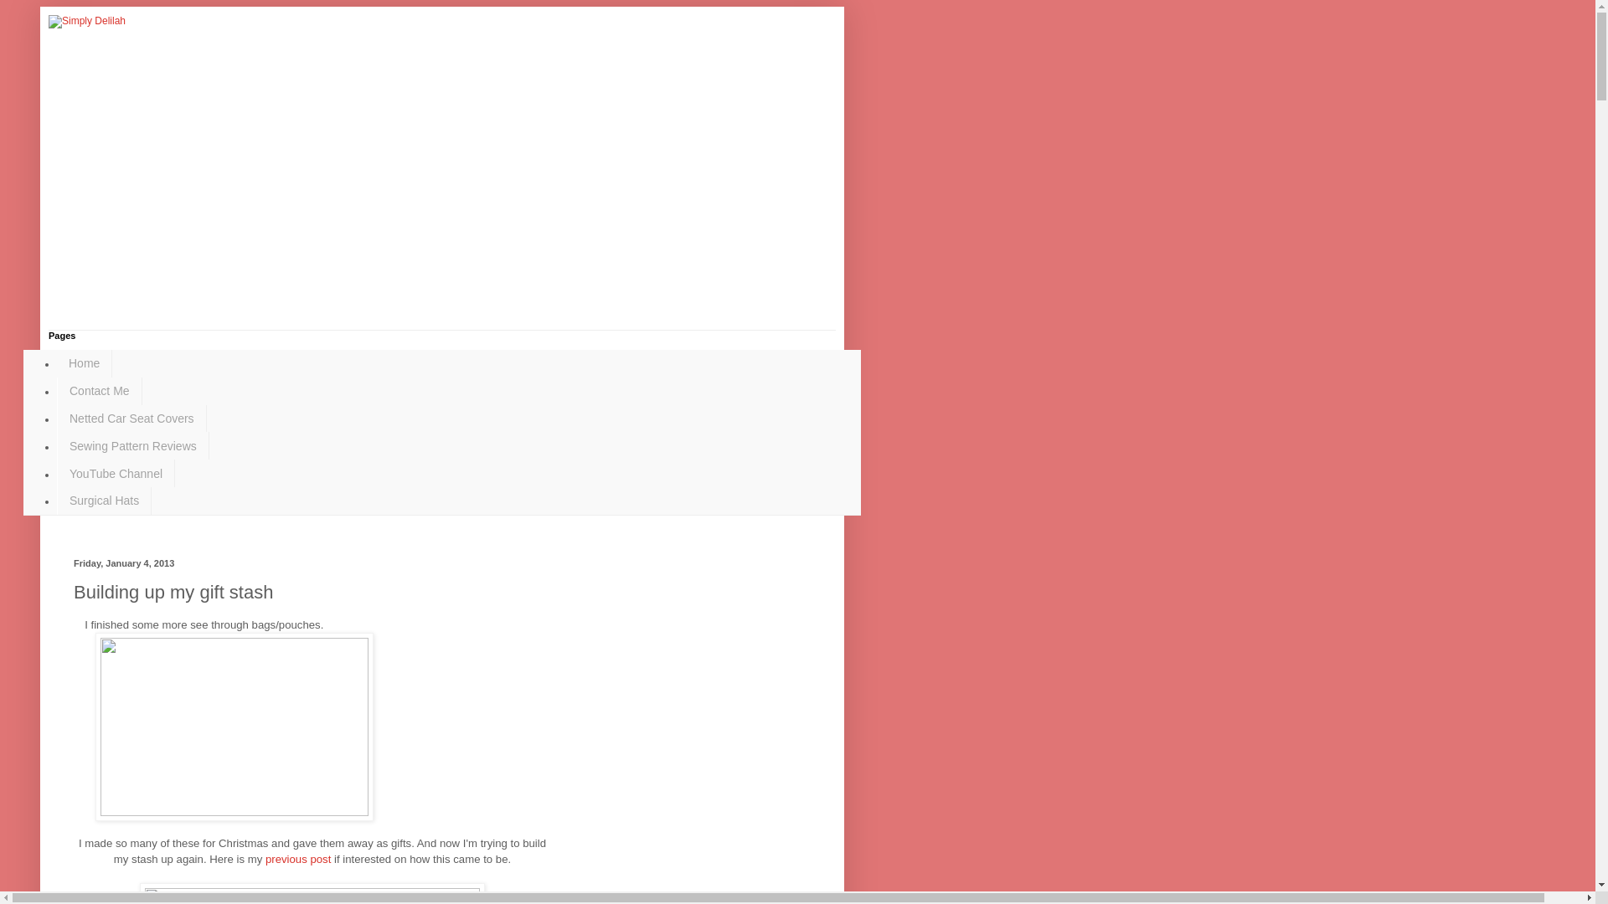 The height and width of the screenshot is (904, 1608). What do you see at coordinates (84, 363) in the screenshot?
I see `Home` at bounding box center [84, 363].